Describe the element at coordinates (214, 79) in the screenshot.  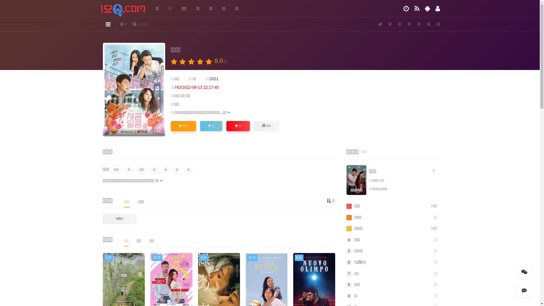
I see `2021` at that location.